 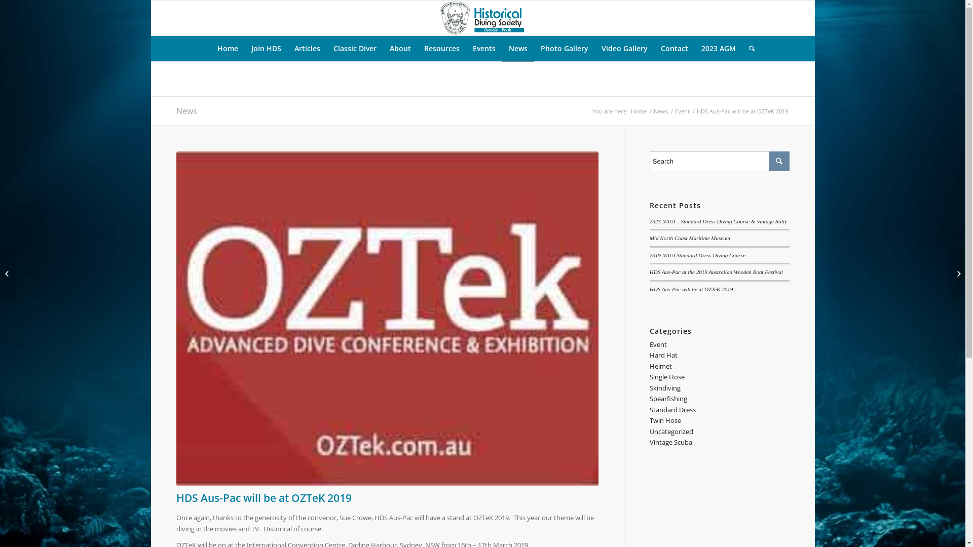 What do you see at coordinates (484, 49) in the screenshot?
I see `Events` at bounding box center [484, 49].